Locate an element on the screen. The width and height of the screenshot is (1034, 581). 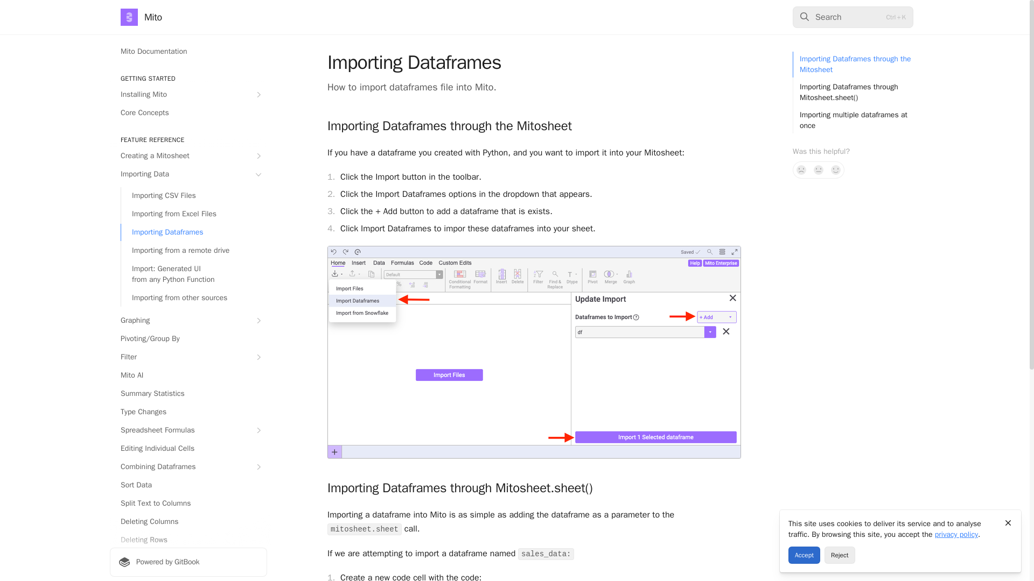
Combining Dataframes is located at coordinates (188, 467).